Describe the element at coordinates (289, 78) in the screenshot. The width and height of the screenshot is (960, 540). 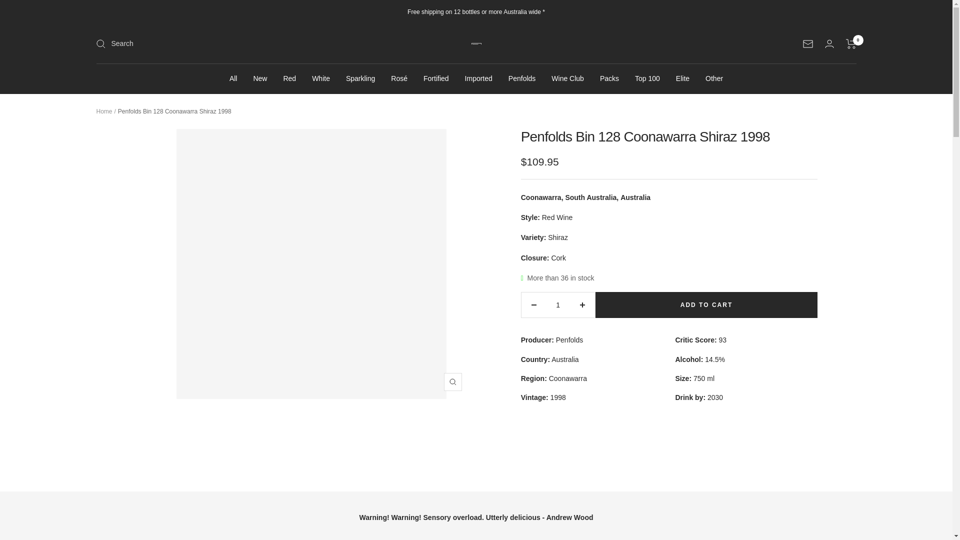
I see `Red` at that location.